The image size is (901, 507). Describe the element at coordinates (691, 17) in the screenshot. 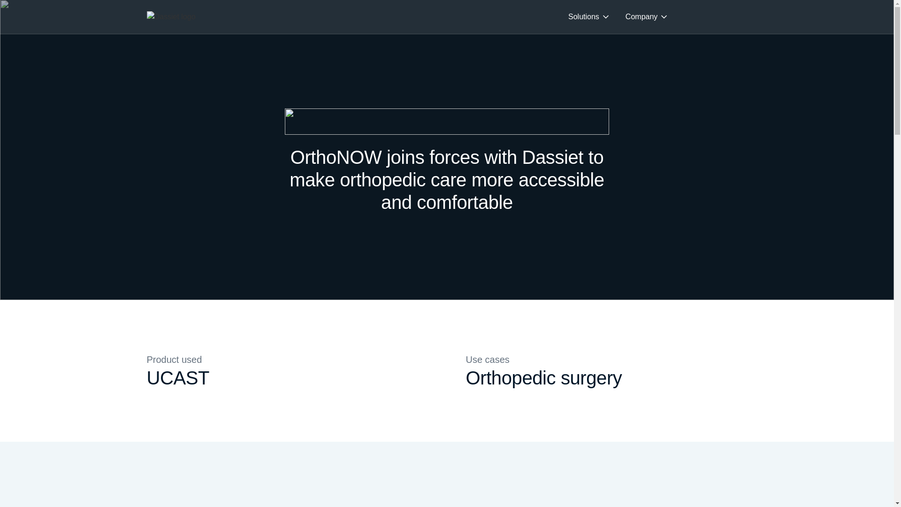

I see `Blog` at that location.